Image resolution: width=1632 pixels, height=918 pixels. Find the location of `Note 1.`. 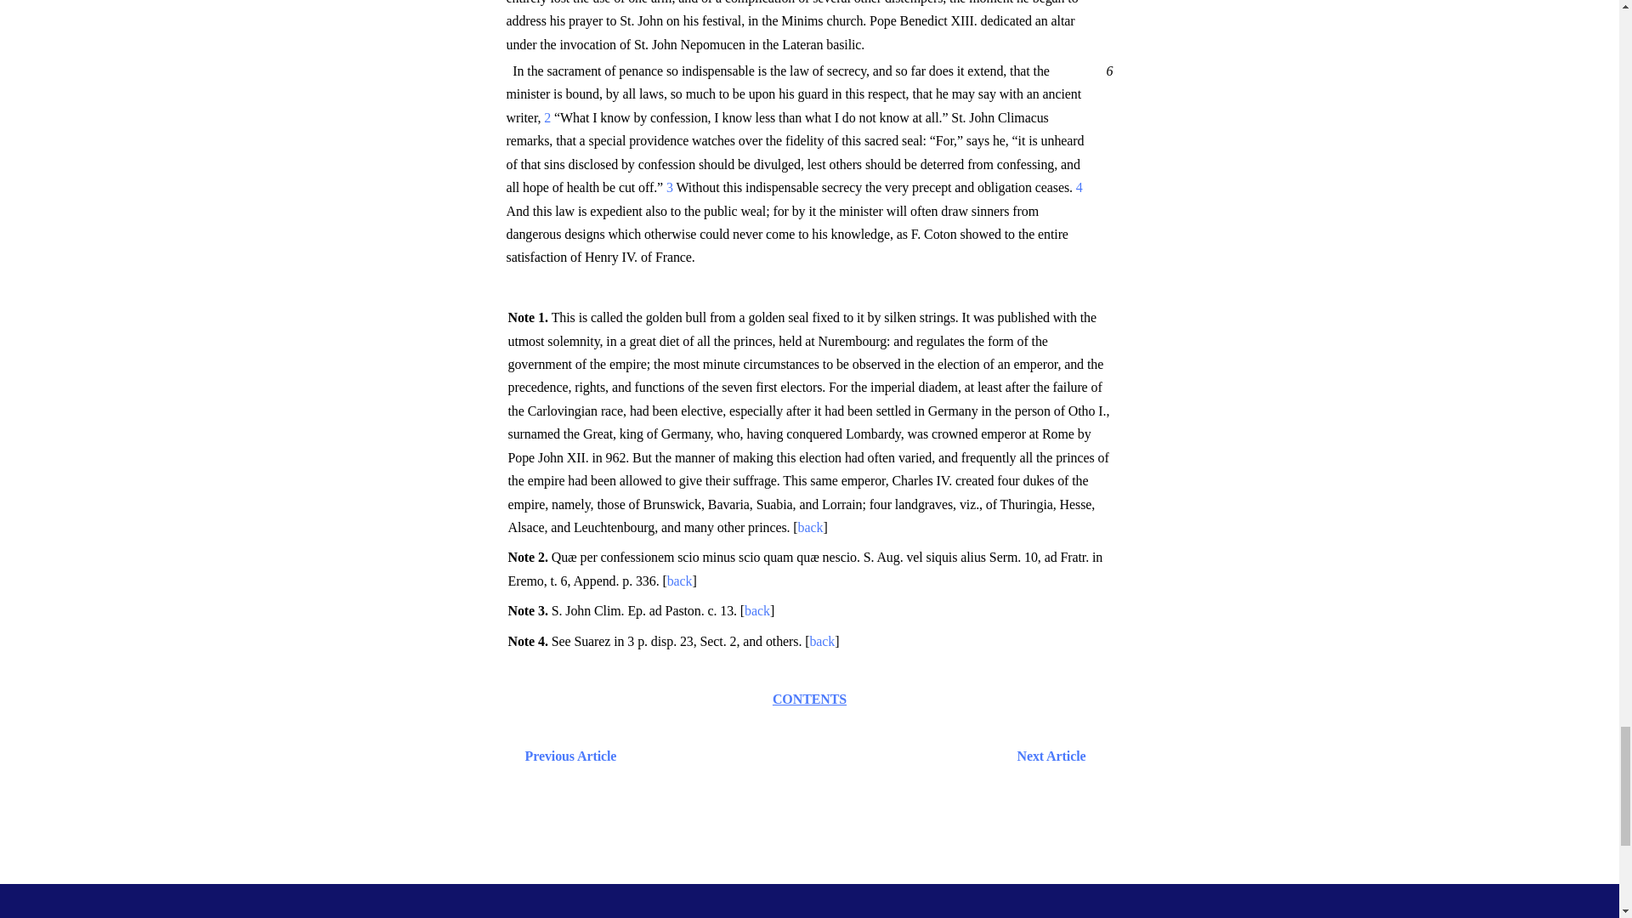

Note 1. is located at coordinates (529, 318).